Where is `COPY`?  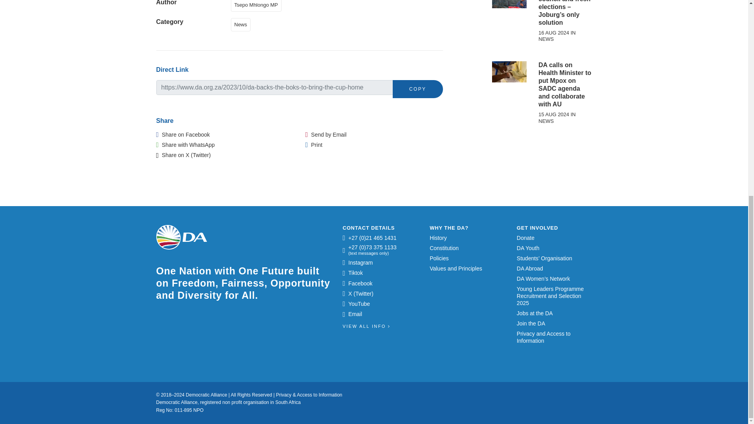 COPY is located at coordinates (418, 89).